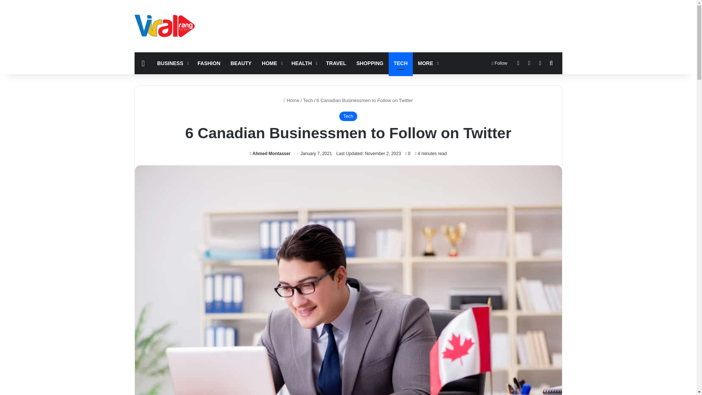 This screenshot has width=702, height=395. What do you see at coordinates (172, 63) in the screenshot?
I see `BUSINESS` at bounding box center [172, 63].